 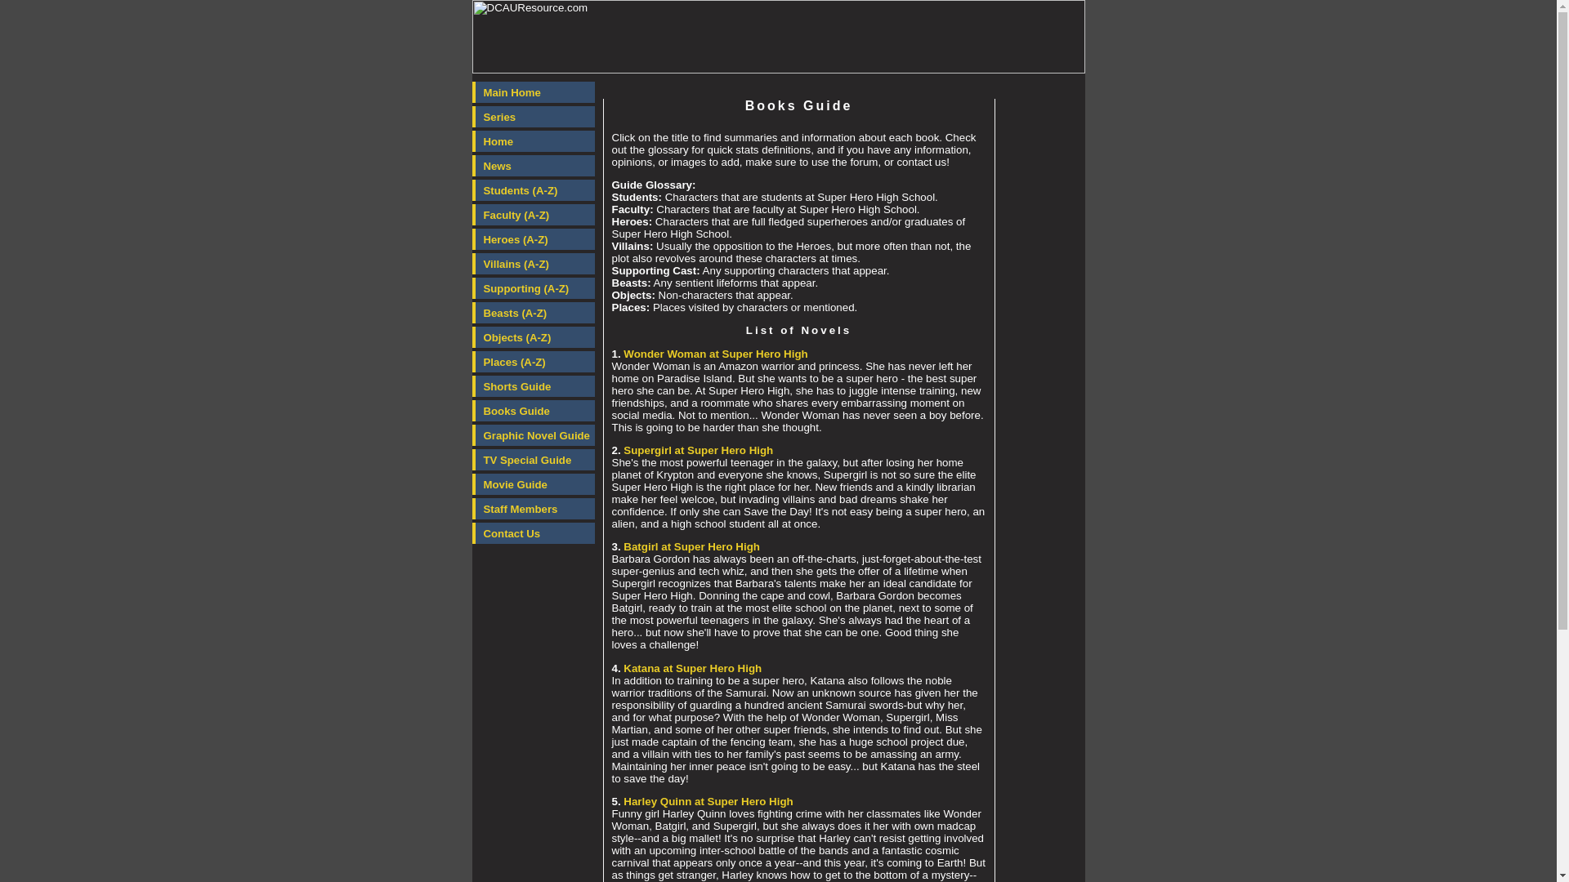 I want to click on Harley Quinn at Super Hero High, so click(x=708, y=802).